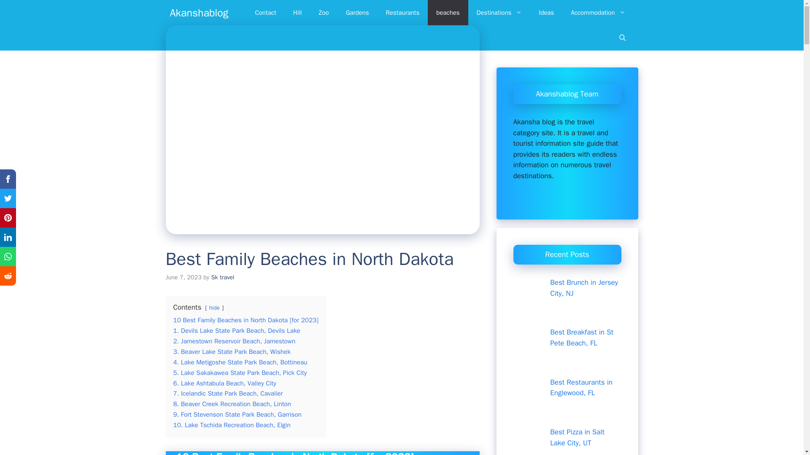 This screenshot has height=455, width=810. What do you see at coordinates (236, 330) in the screenshot?
I see `1. Devils Lake State Park Beach, Devils Lake` at bounding box center [236, 330].